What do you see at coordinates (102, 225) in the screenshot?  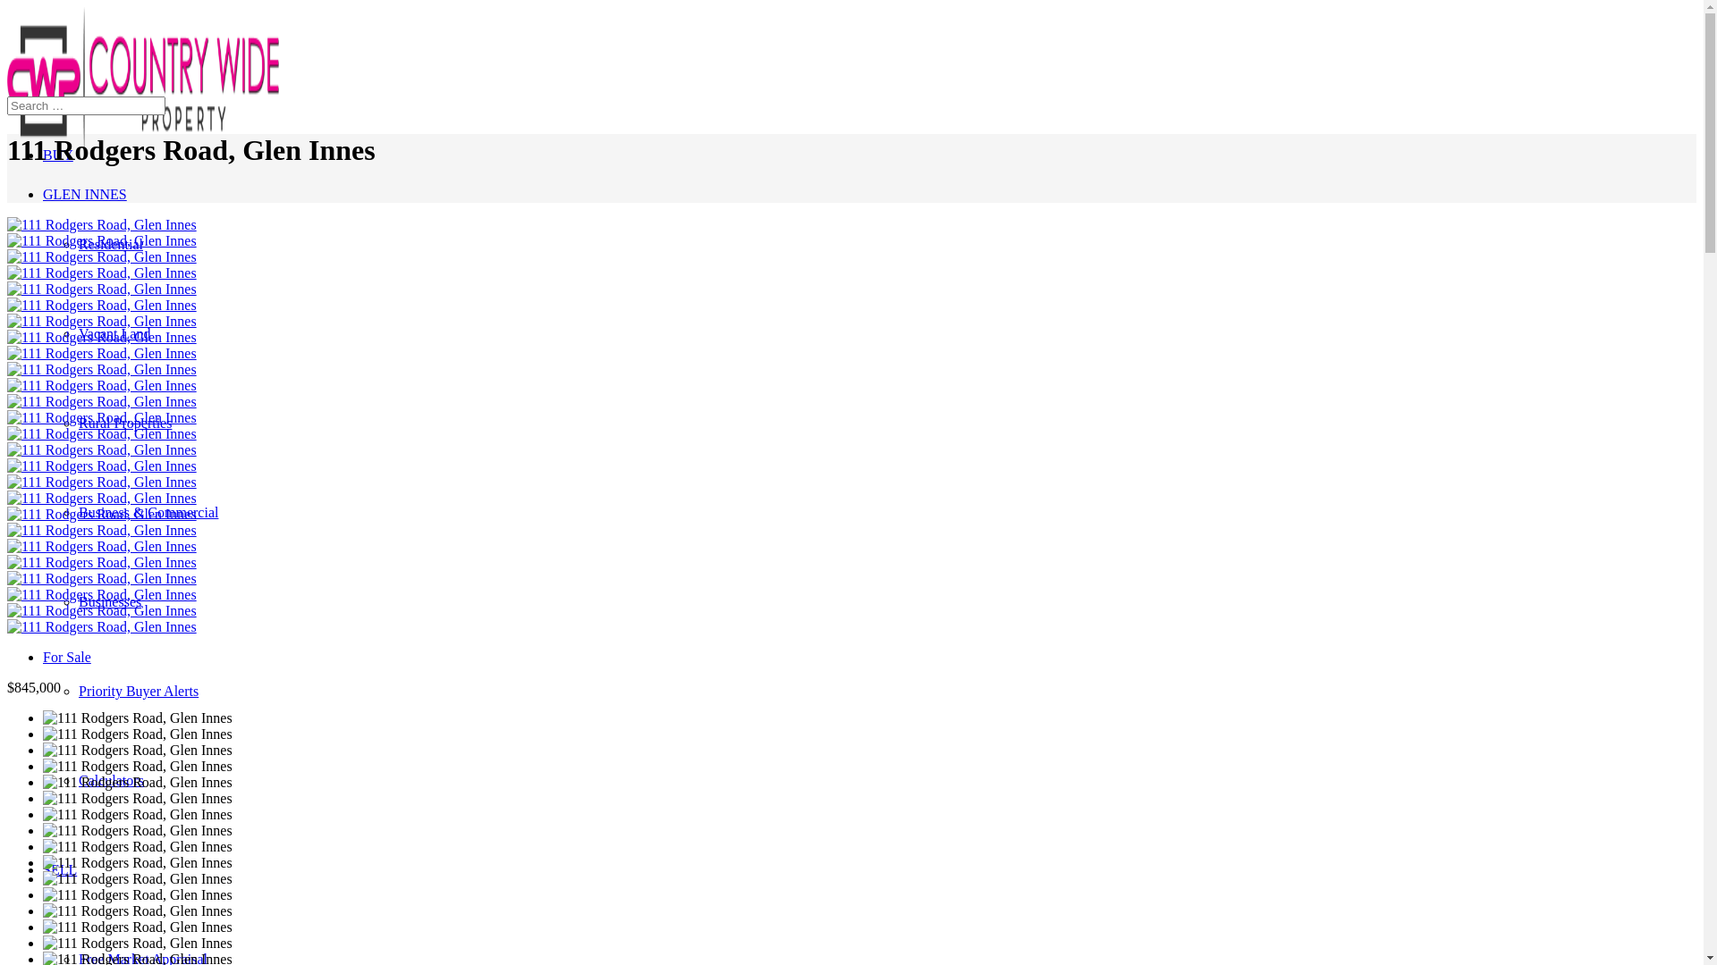 I see `111 Rodgers Road, Glen Innes` at bounding box center [102, 225].